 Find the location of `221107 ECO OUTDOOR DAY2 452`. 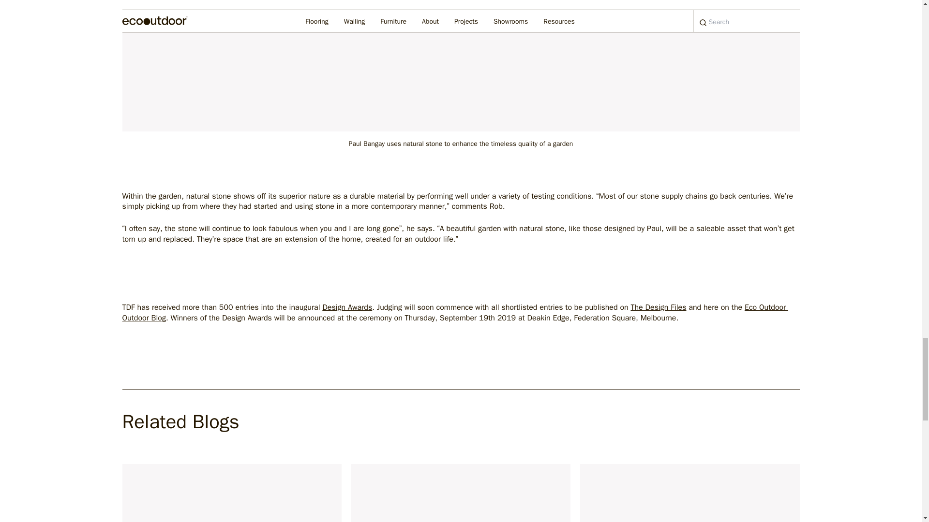

221107 ECO OUTDOOR DAY2 452 is located at coordinates (231, 493).